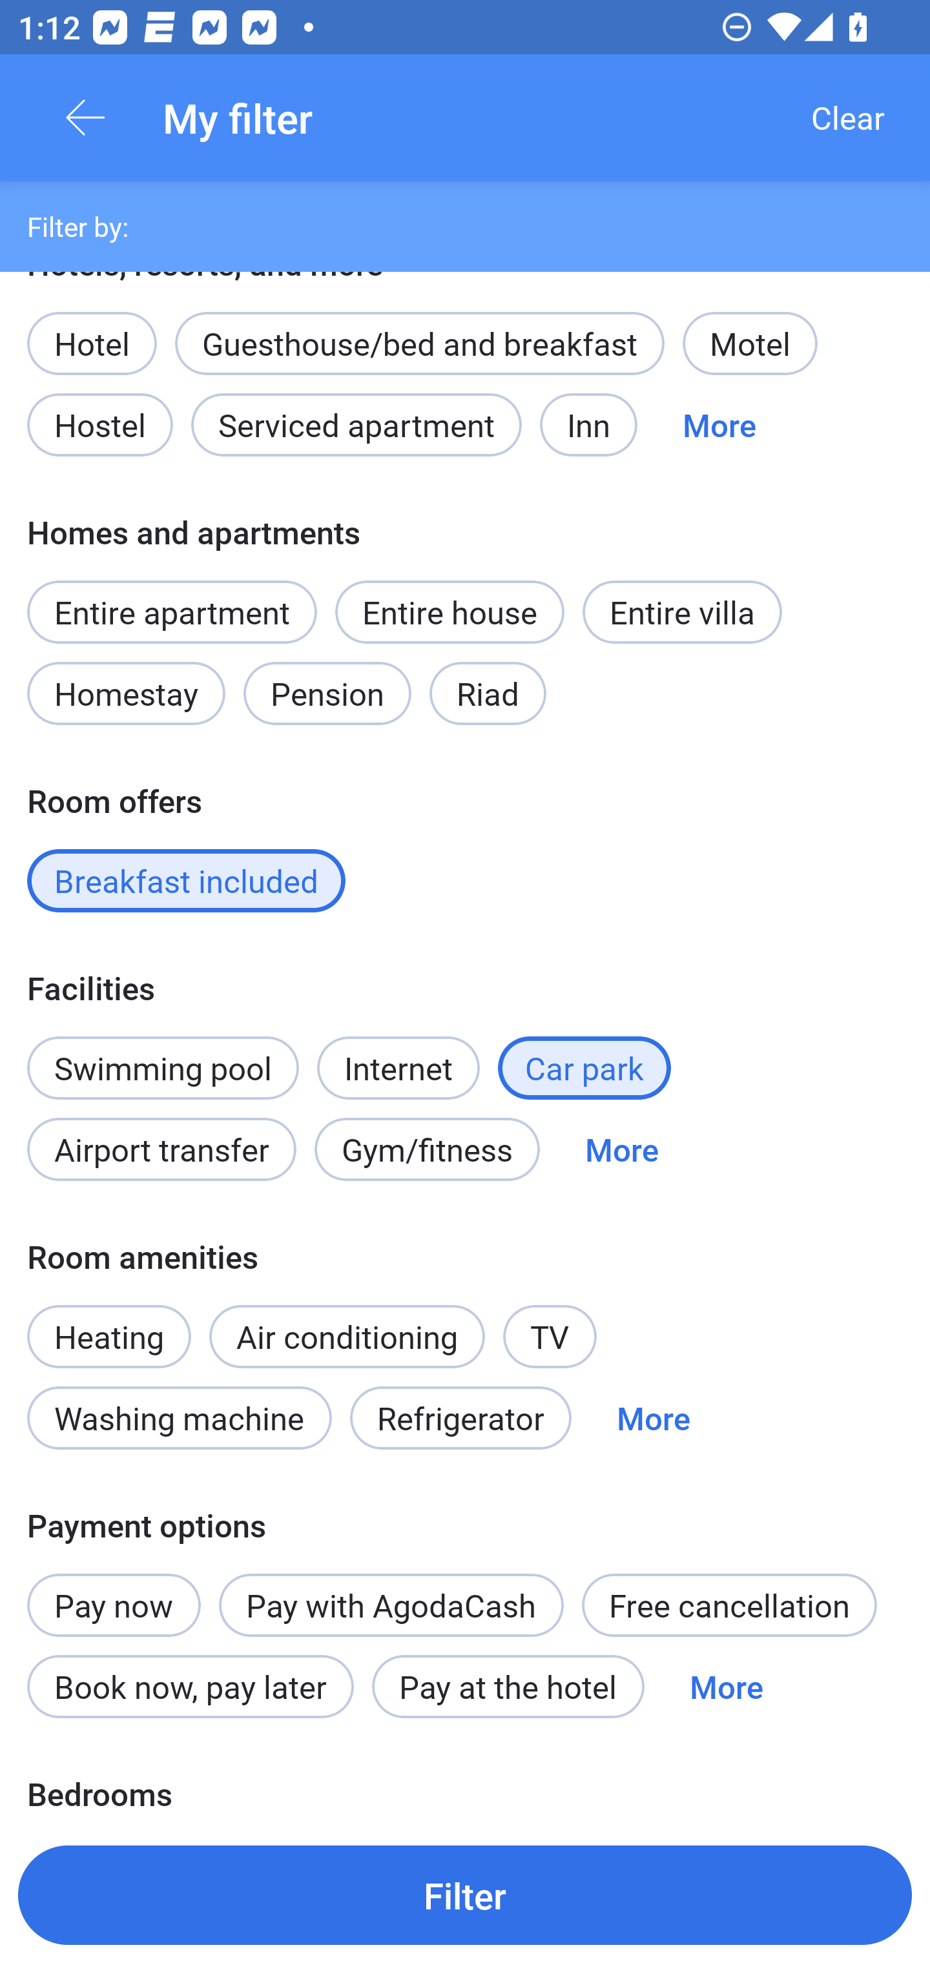 Image resolution: width=930 pixels, height=1963 pixels. What do you see at coordinates (427, 1149) in the screenshot?
I see `Gym/fitness` at bounding box center [427, 1149].